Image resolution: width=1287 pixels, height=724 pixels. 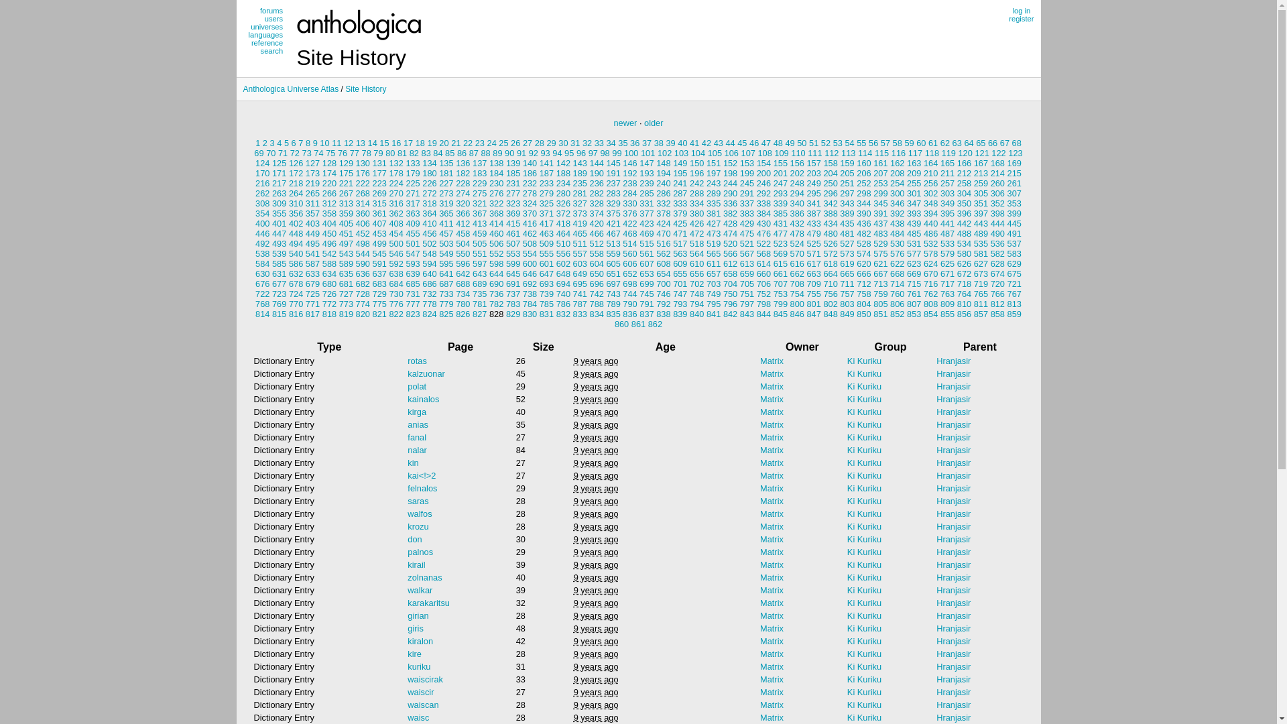 What do you see at coordinates (346, 294) in the screenshot?
I see `727` at bounding box center [346, 294].